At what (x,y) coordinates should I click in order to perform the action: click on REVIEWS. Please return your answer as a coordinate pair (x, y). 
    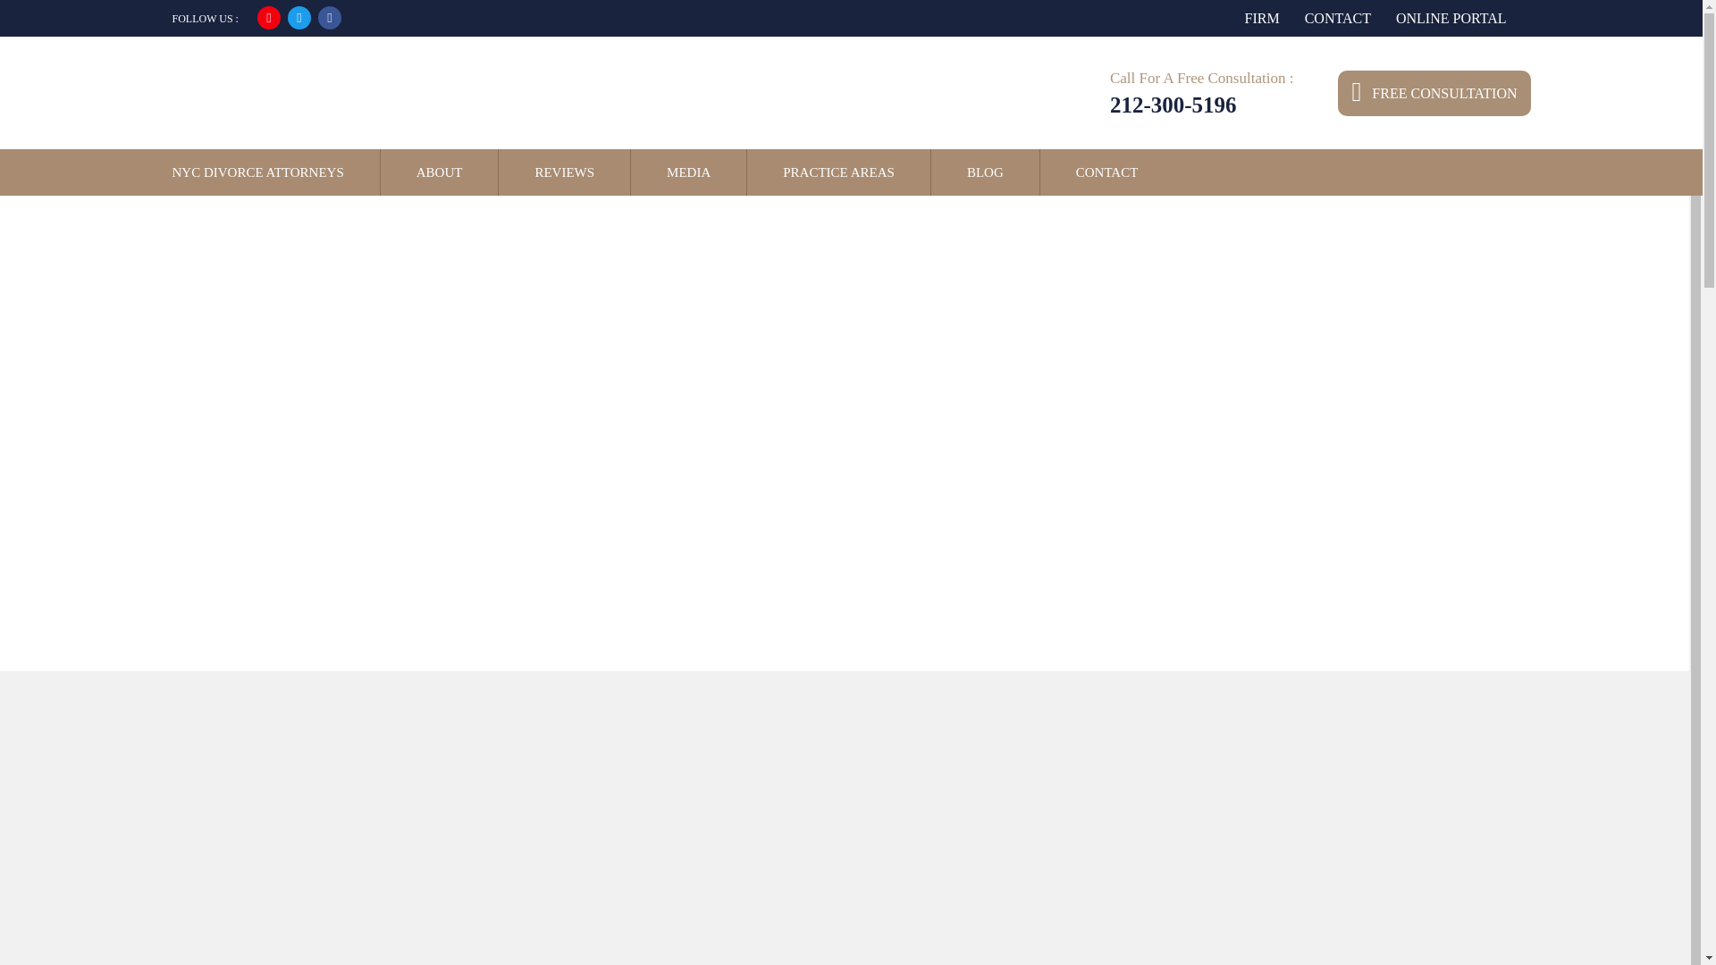
    Looking at the image, I should click on (565, 172).